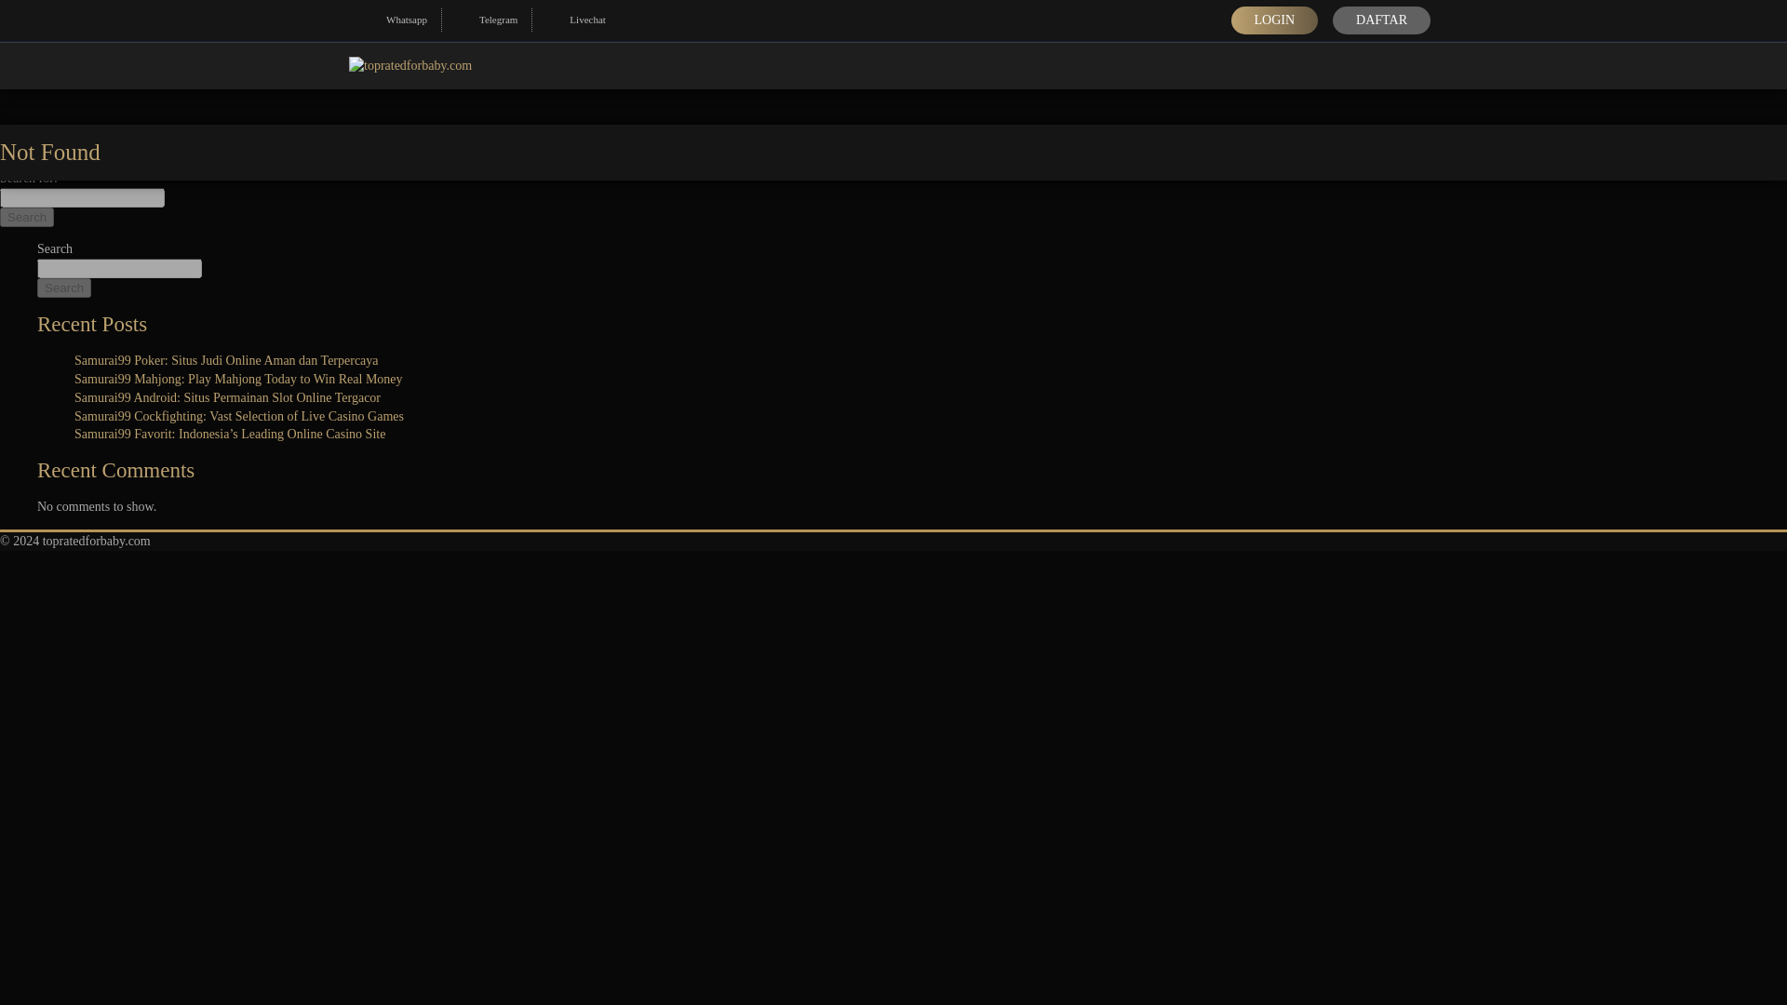 Image resolution: width=1787 pixels, height=1005 pixels. I want to click on LOGIN, so click(1274, 20).